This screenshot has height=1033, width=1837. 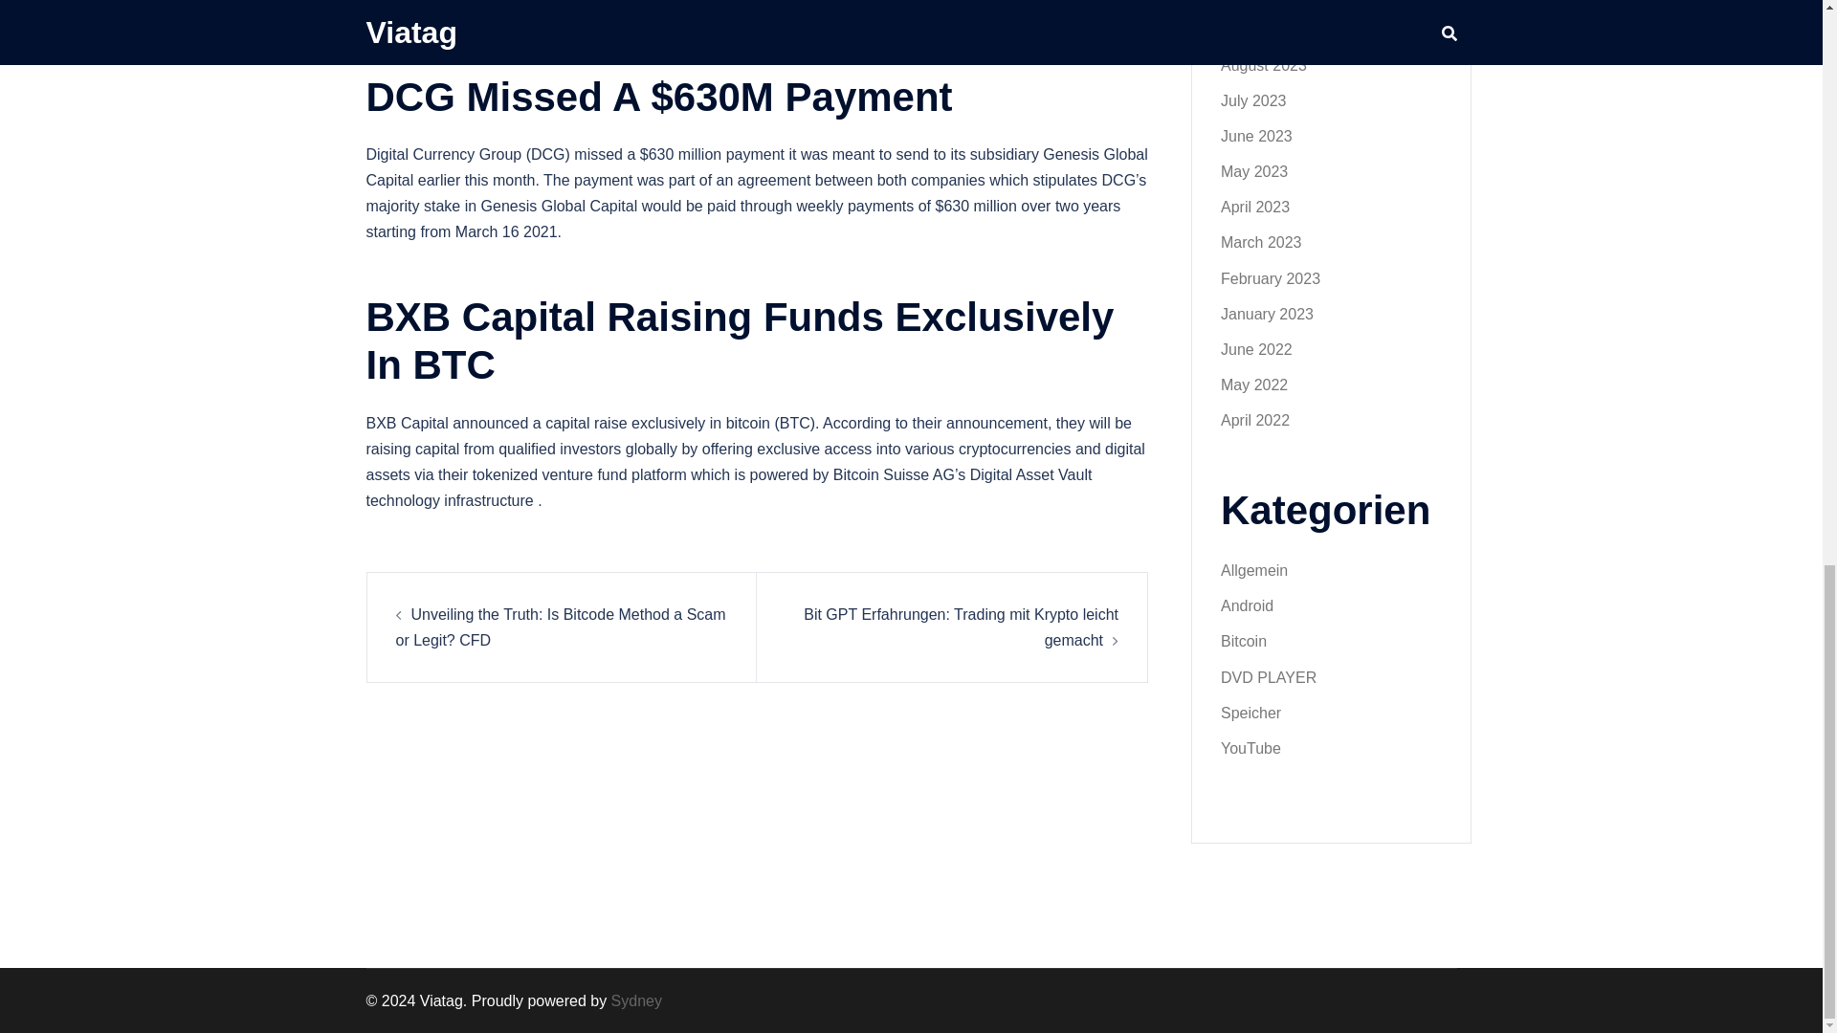 I want to click on Android, so click(x=1247, y=605).